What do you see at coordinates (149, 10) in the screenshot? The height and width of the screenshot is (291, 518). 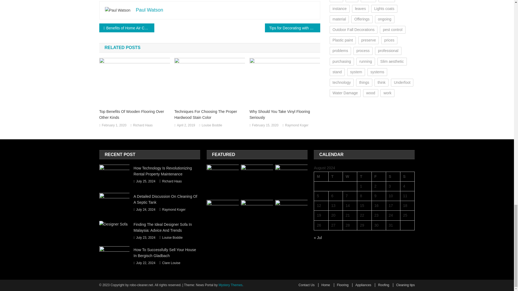 I see `Paul Watson` at bounding box center [149, 10].